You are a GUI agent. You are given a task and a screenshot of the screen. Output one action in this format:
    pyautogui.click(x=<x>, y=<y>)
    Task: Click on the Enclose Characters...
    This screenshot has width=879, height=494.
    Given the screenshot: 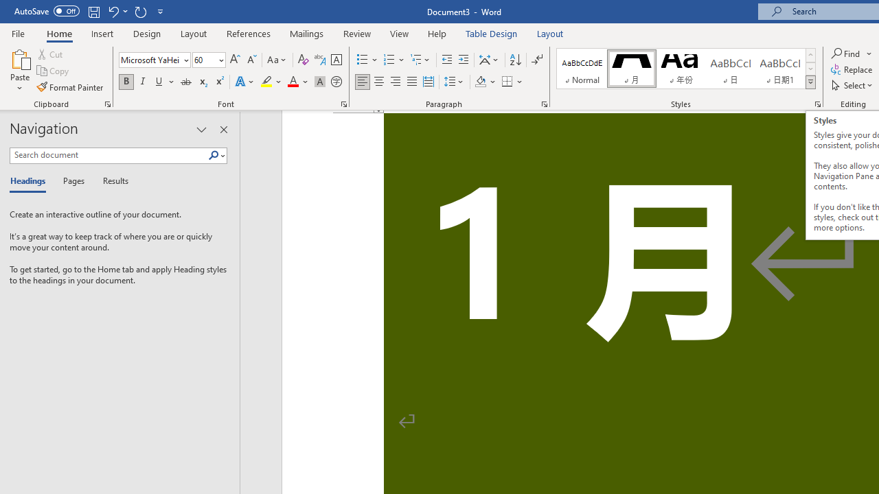 What is the action you would take?
    pyautogui.click(x=336, y=82)
    